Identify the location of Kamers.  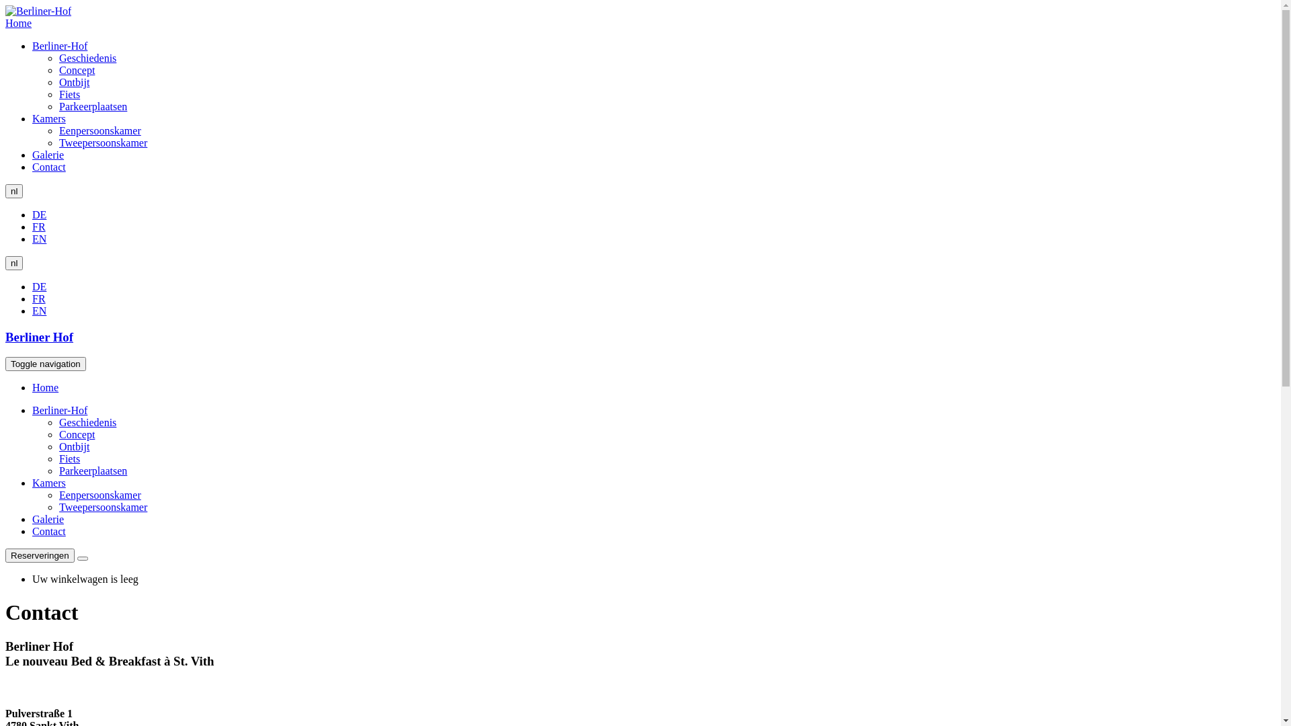
(49, 483).